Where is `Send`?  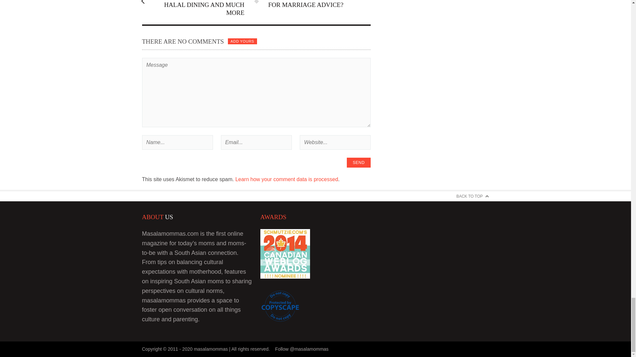 Send is located at coordinates (358, 163).